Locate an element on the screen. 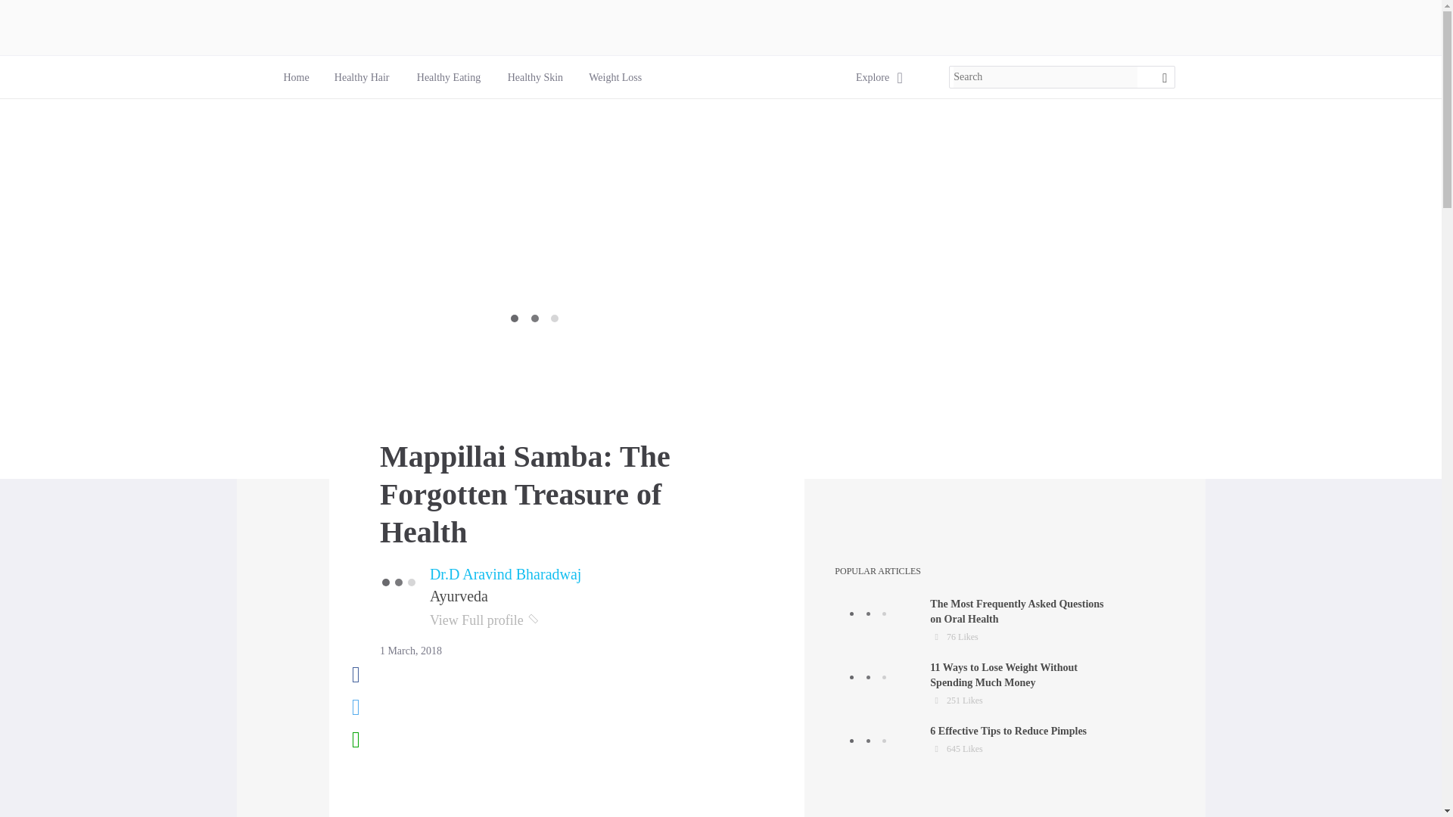  Healthy Eating is located at coordinates (534, 77).